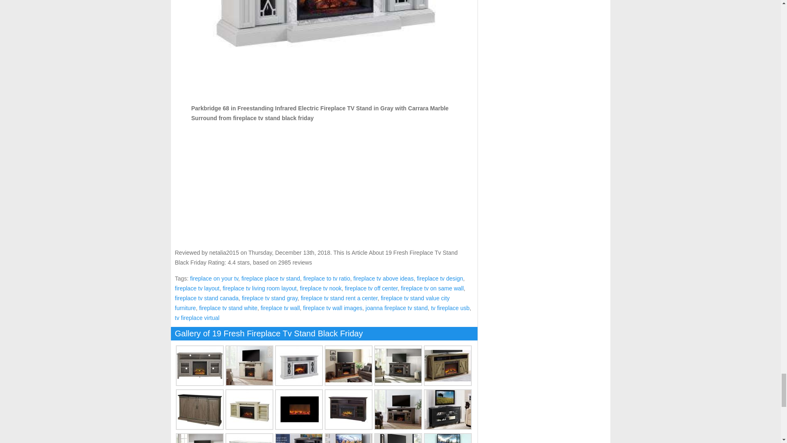  What do you see at coordinates (450, 308) in the screenshot?
I see `tv fireplace usb` at bounding box center [450, 308].